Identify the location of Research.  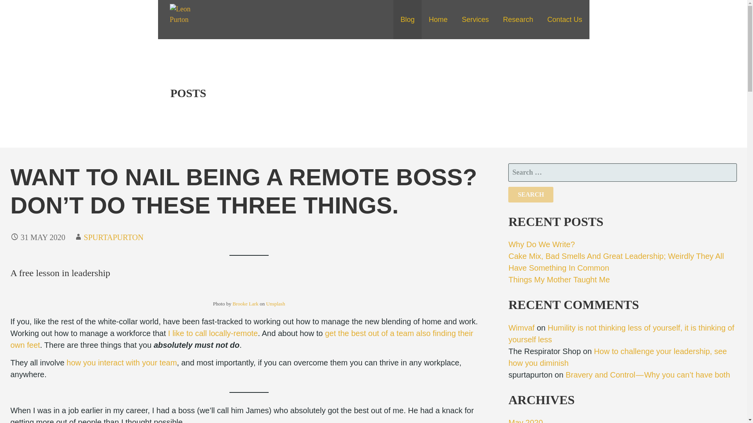
(518, 20).